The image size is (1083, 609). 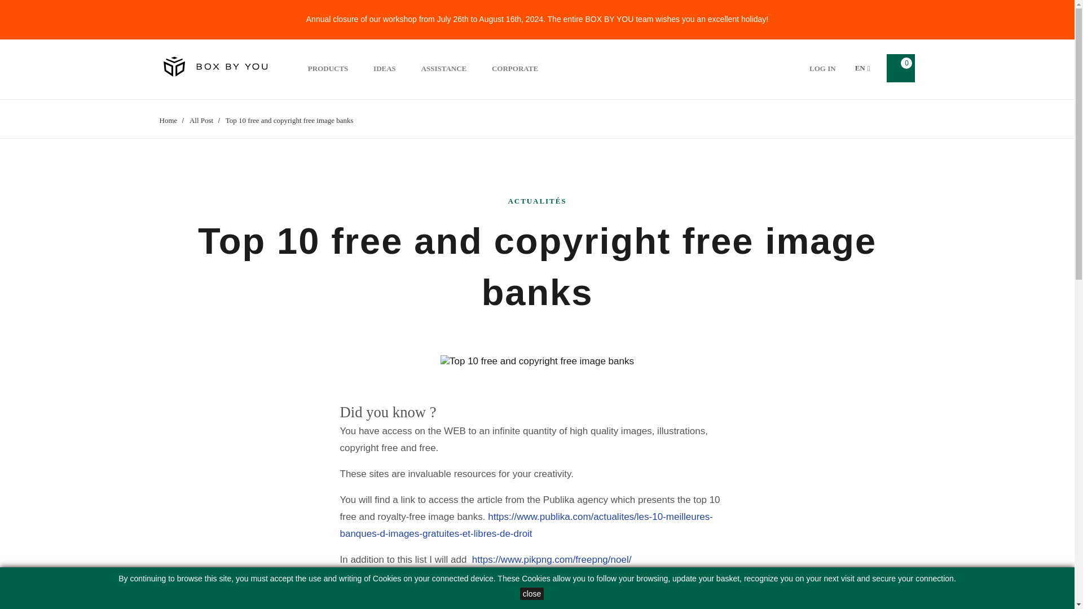 What do you see at coordinates (822, 68) in the screenshot?
I see `Log in` at bounding box center [822, 68].